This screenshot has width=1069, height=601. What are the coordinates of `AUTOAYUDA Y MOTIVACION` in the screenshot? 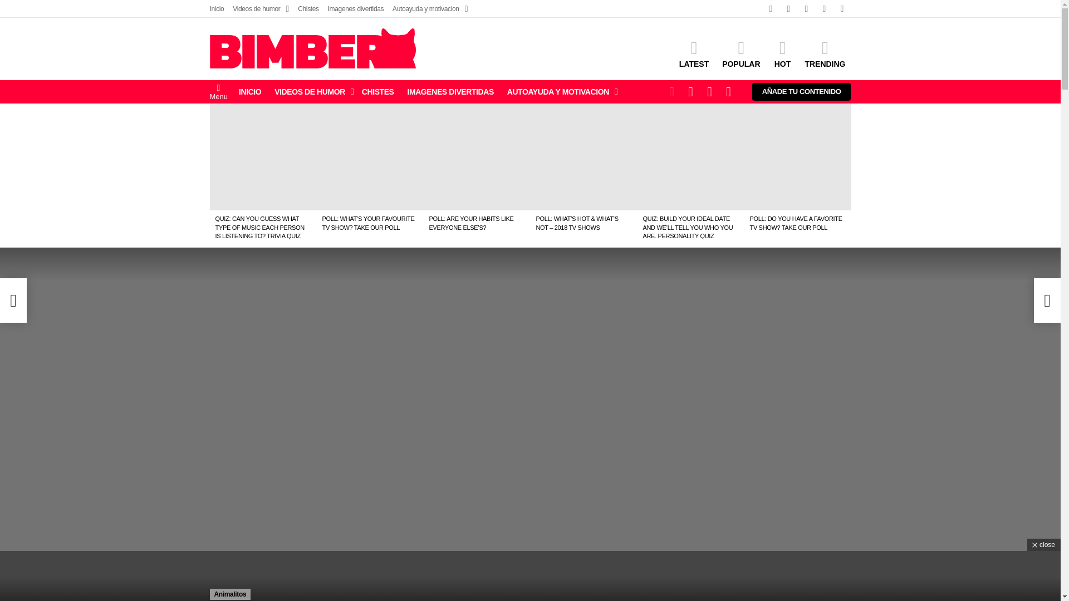 It's located at (559, 92).